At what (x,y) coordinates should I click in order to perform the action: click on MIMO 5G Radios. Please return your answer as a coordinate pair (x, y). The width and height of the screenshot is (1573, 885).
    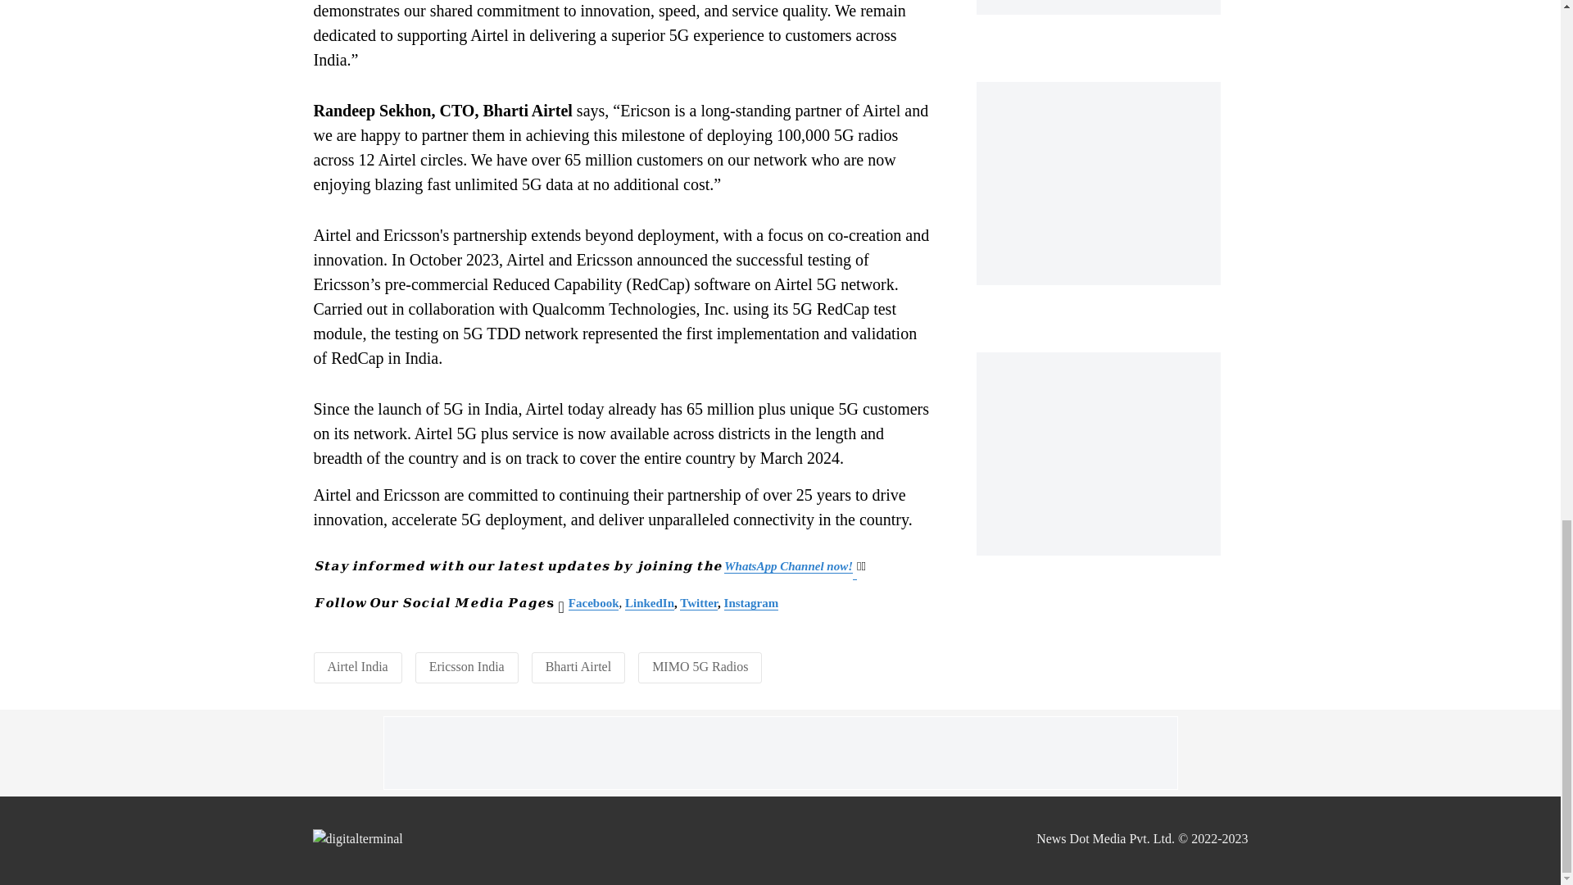
    Looking at the image, I should click on (700, 665).